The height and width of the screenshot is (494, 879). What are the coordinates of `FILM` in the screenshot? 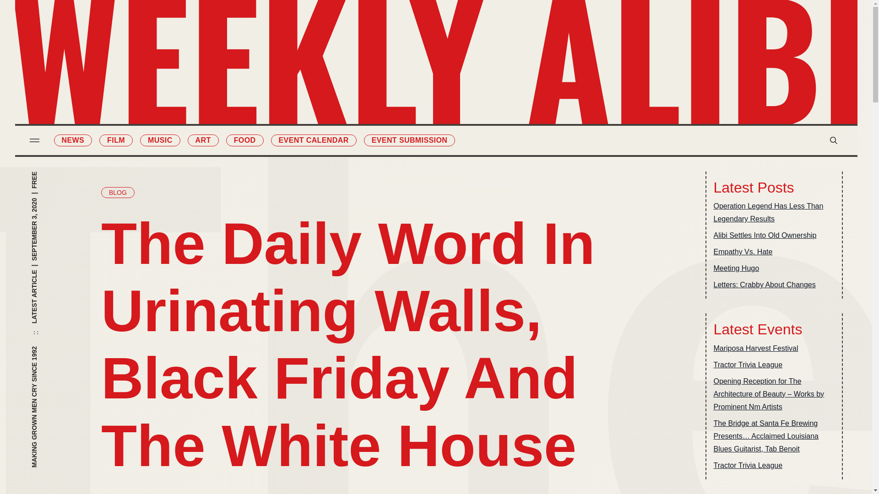 It's located at (115, 140).